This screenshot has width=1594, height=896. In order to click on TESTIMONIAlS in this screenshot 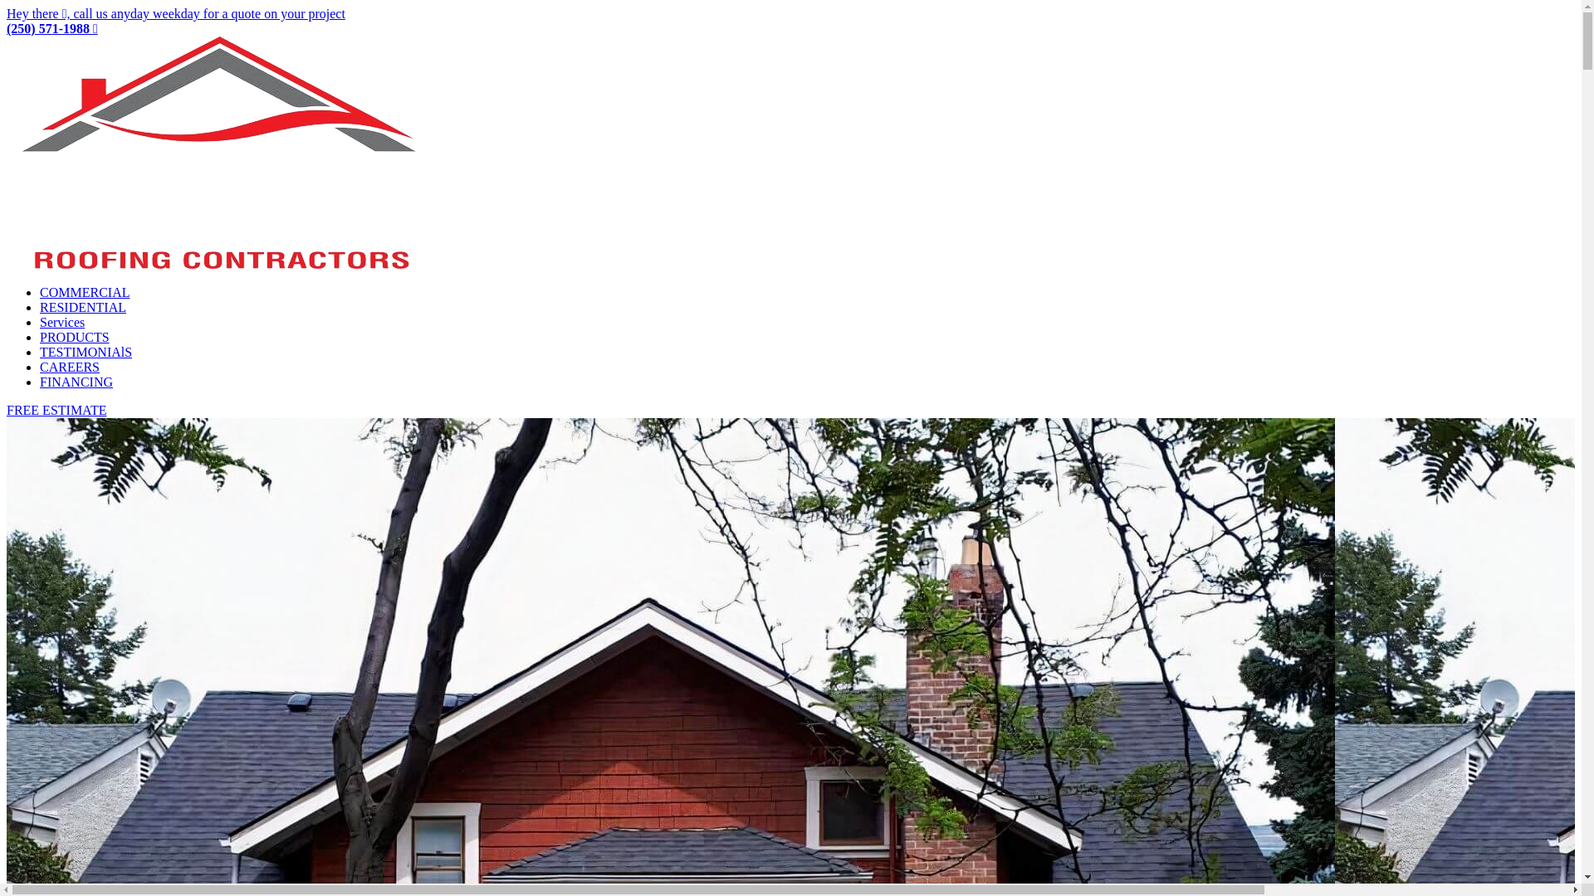, I will do `click(86, 352)`.